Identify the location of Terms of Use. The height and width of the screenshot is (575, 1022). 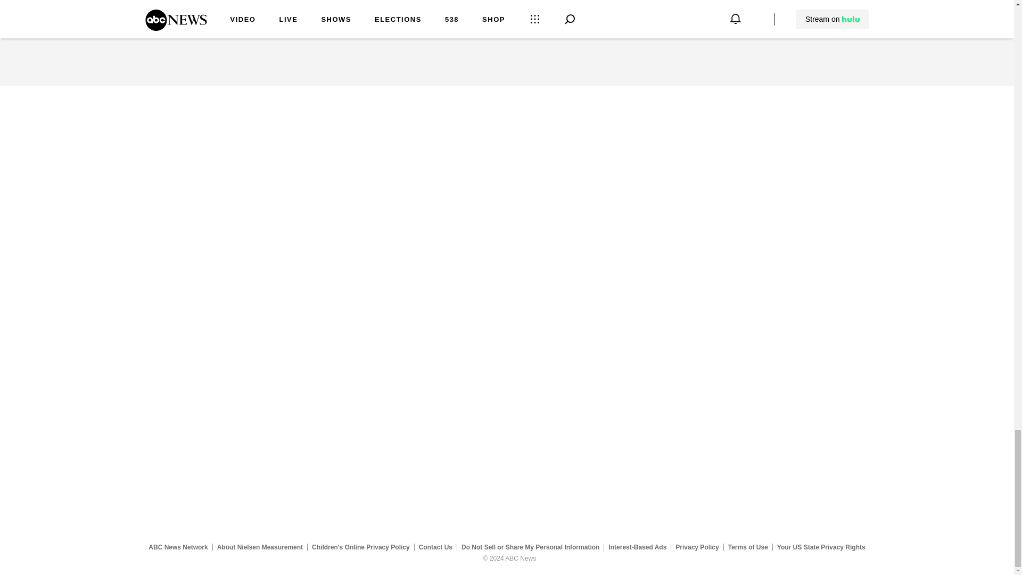
(748, 547).